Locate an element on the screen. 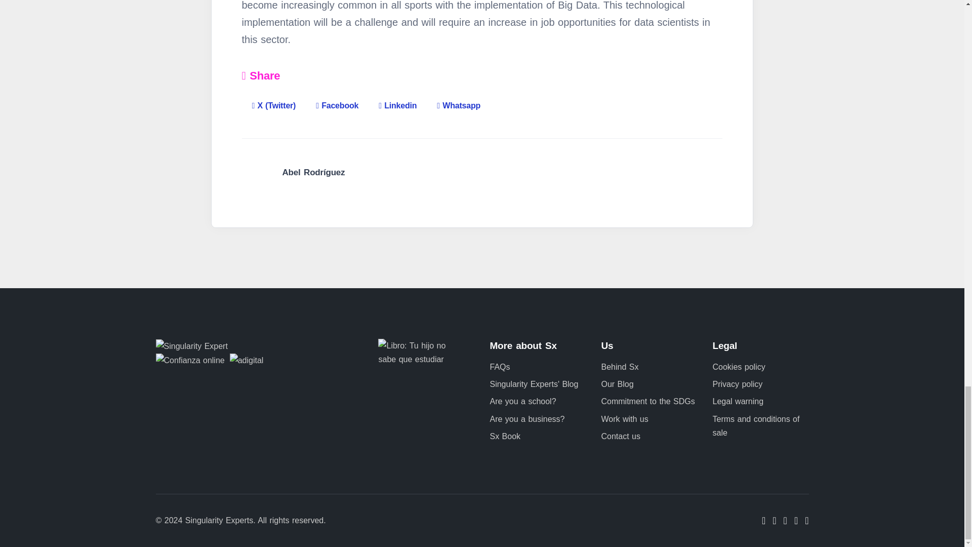 Image resolution: width=972 pixels, height=547 pixels. Linkedin is located at coordinates (397, 98).